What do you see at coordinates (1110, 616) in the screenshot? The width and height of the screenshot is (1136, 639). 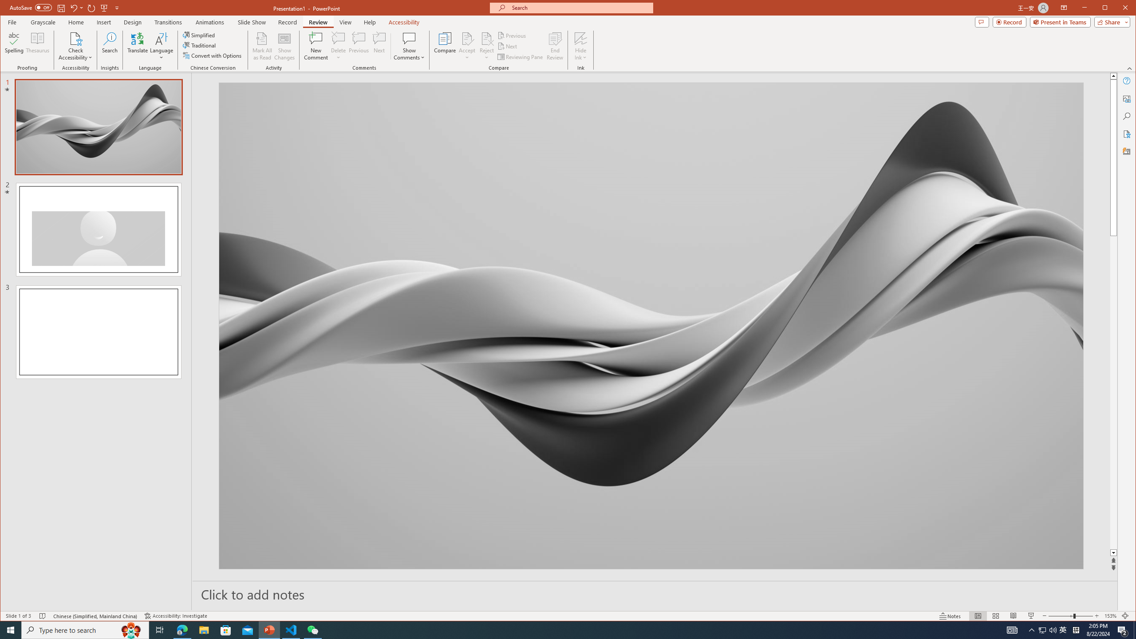 I see `Zoom 153%` at bounding box center [1110, 616].